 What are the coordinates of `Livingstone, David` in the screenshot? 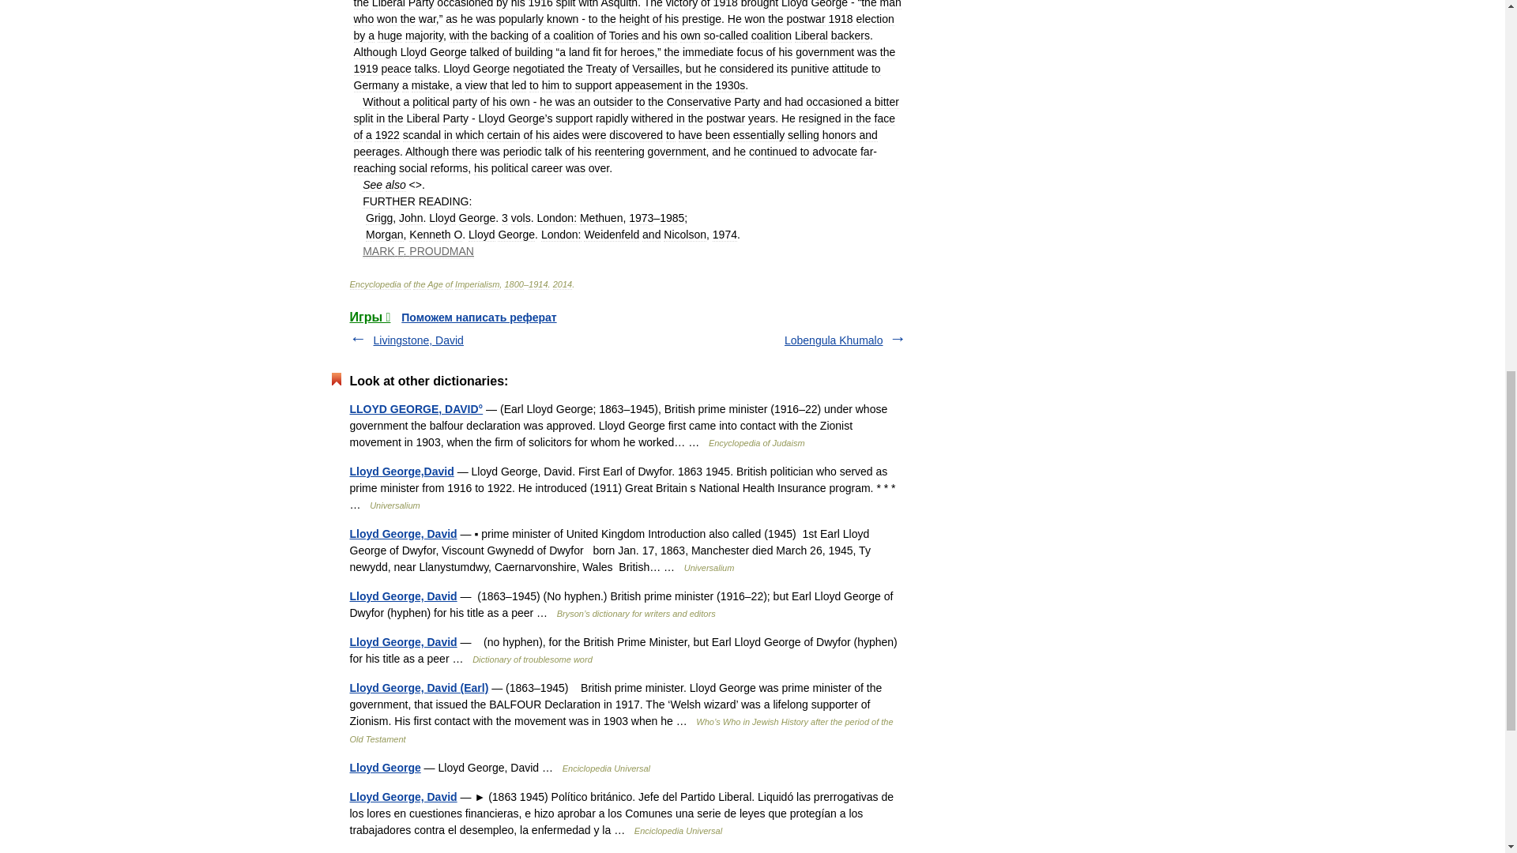 It's located at (417, 340).